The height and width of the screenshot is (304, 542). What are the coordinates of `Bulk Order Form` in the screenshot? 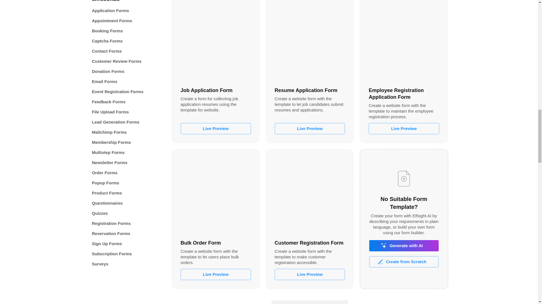 It's located at (216, 193).